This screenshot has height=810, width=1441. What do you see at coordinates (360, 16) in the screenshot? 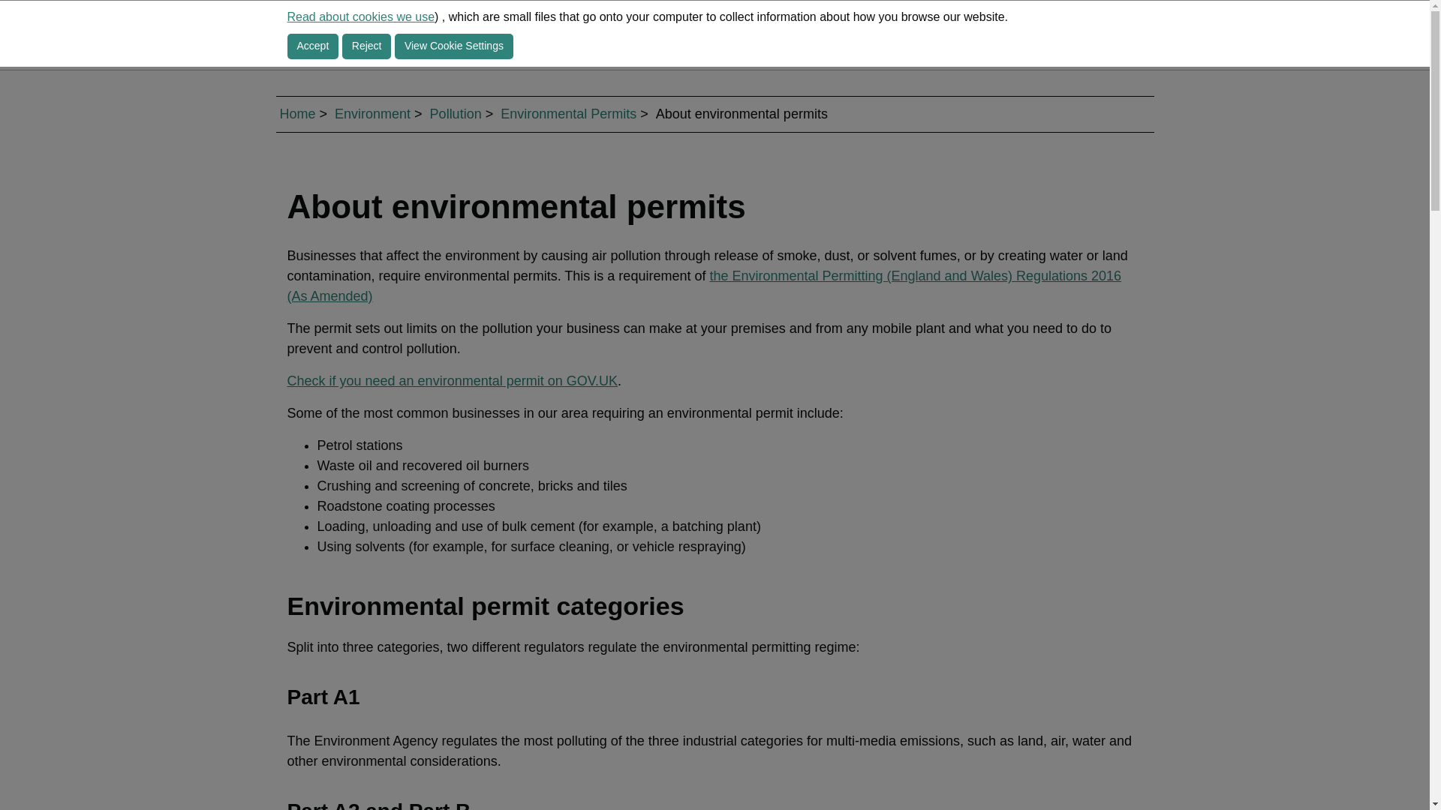
I see `Read about cookies we use` at bounding box center [360, 16].